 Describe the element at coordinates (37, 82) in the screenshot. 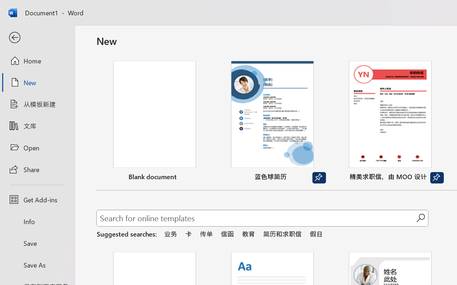

I see `New` at that location.